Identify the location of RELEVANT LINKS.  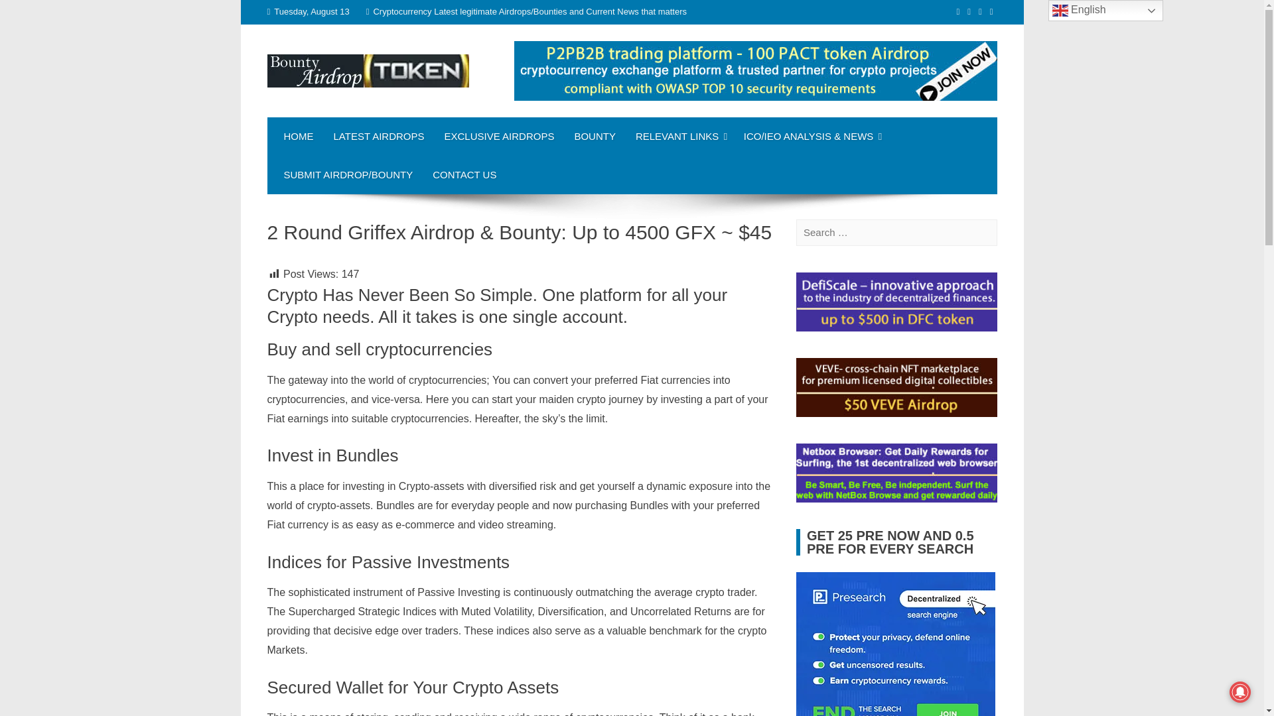
(679, 137).